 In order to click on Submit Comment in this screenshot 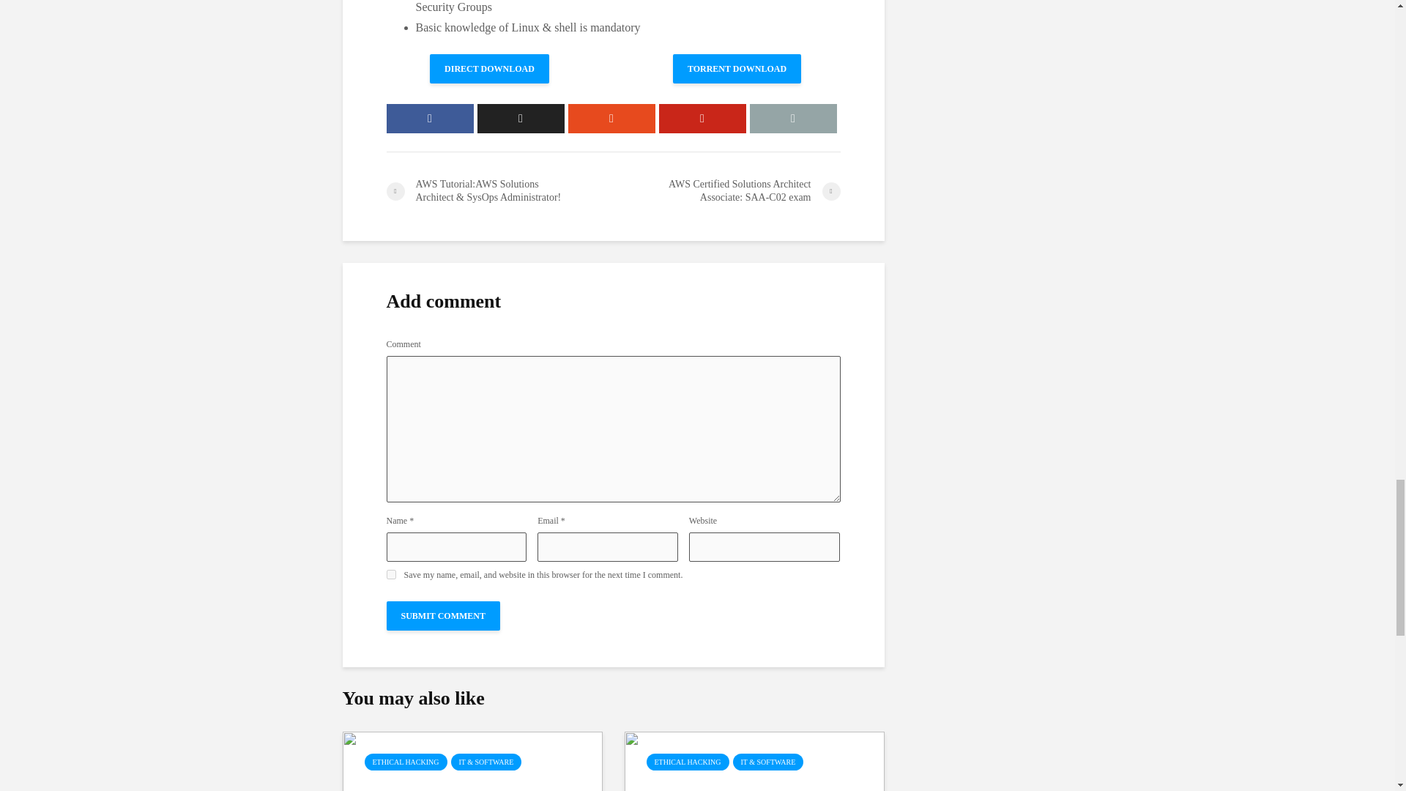, I will do `click(444, 615)`.